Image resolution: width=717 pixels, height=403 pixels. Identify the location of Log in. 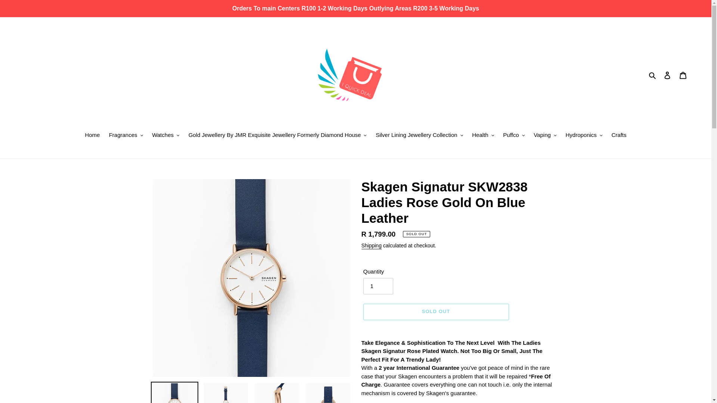
(667, 75).